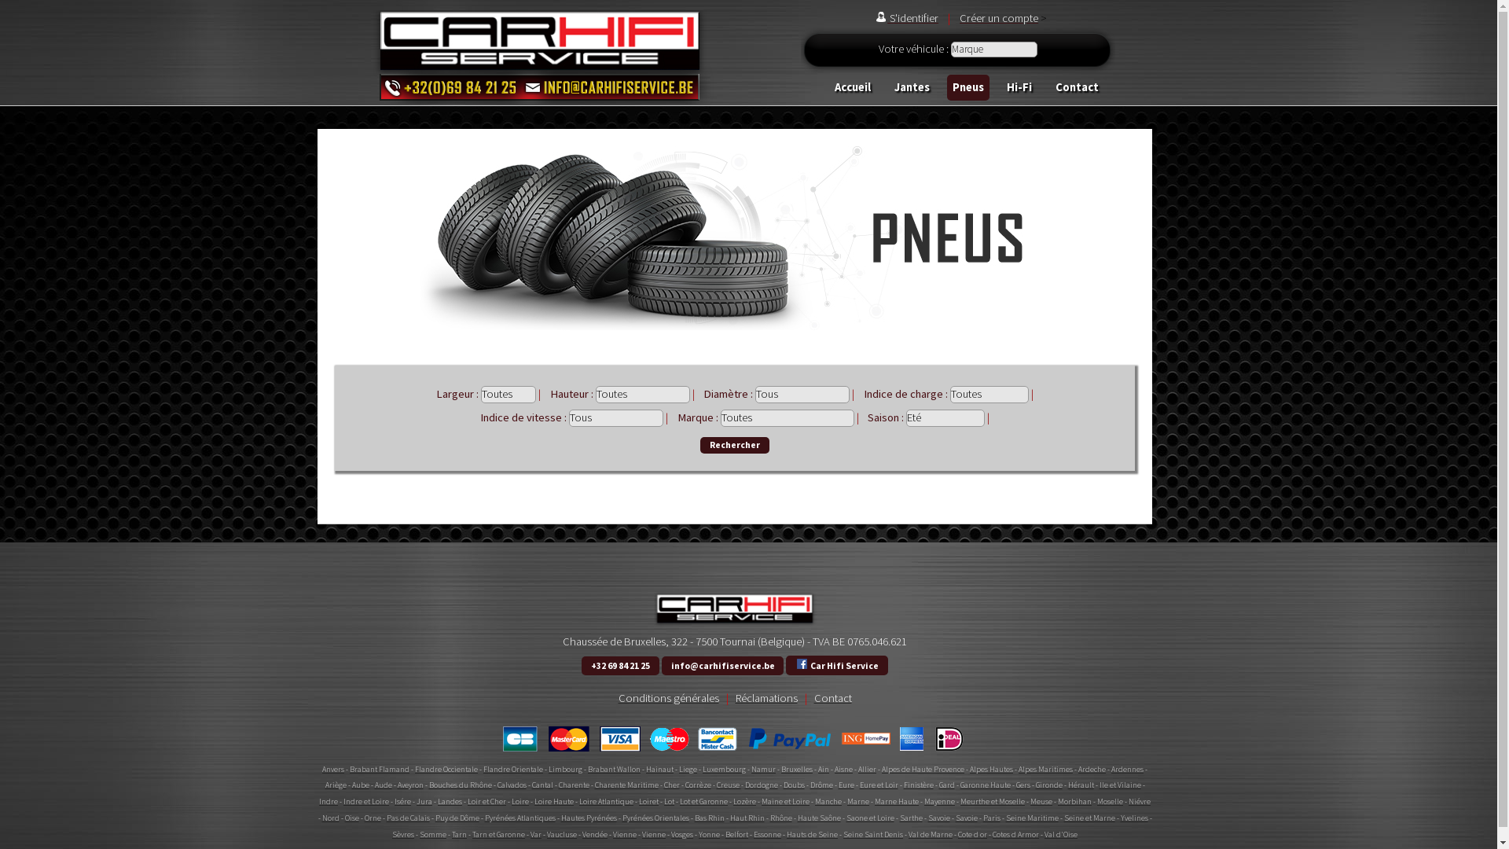  I want to click on Saone et Loire, so click(869, 818).